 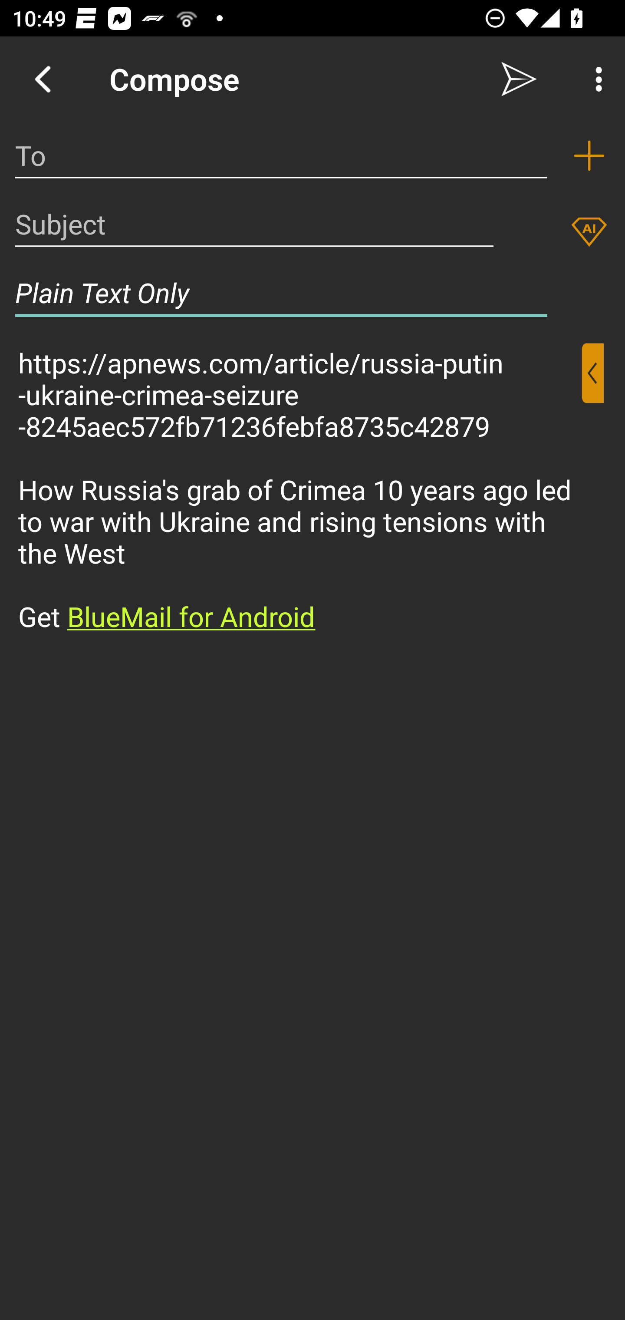 I want to click on Add recipient (To), so click(x=589, y=155).